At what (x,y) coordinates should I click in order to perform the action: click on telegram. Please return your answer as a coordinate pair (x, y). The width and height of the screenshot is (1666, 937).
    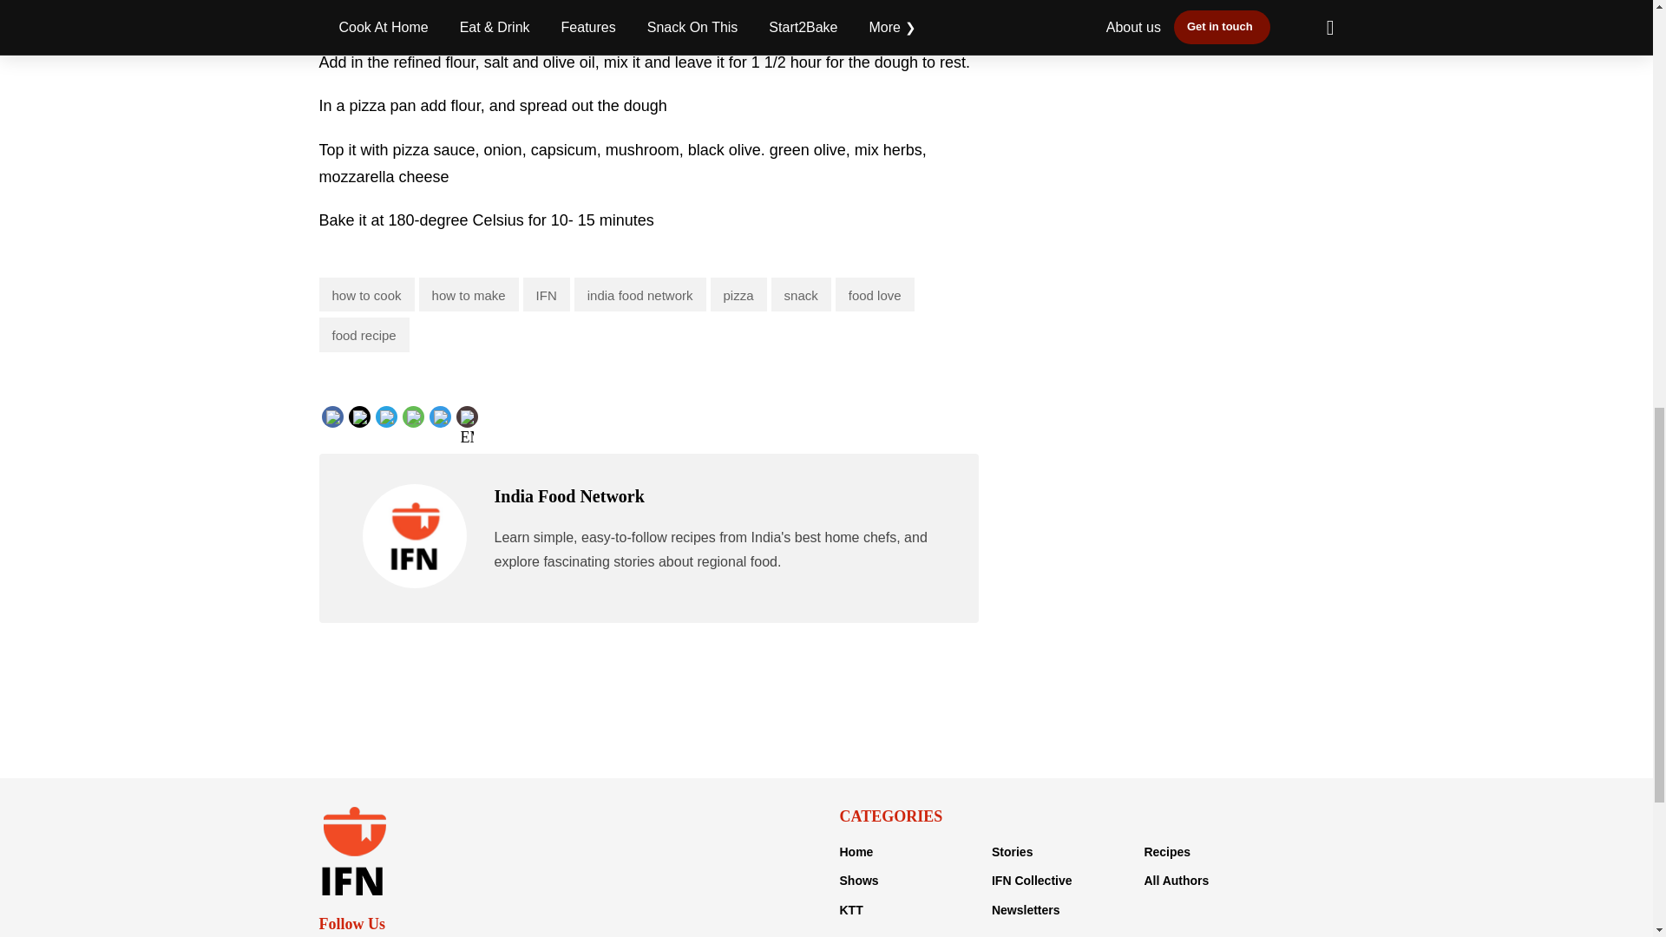
    Looking at the image, I should click on (476, 430).